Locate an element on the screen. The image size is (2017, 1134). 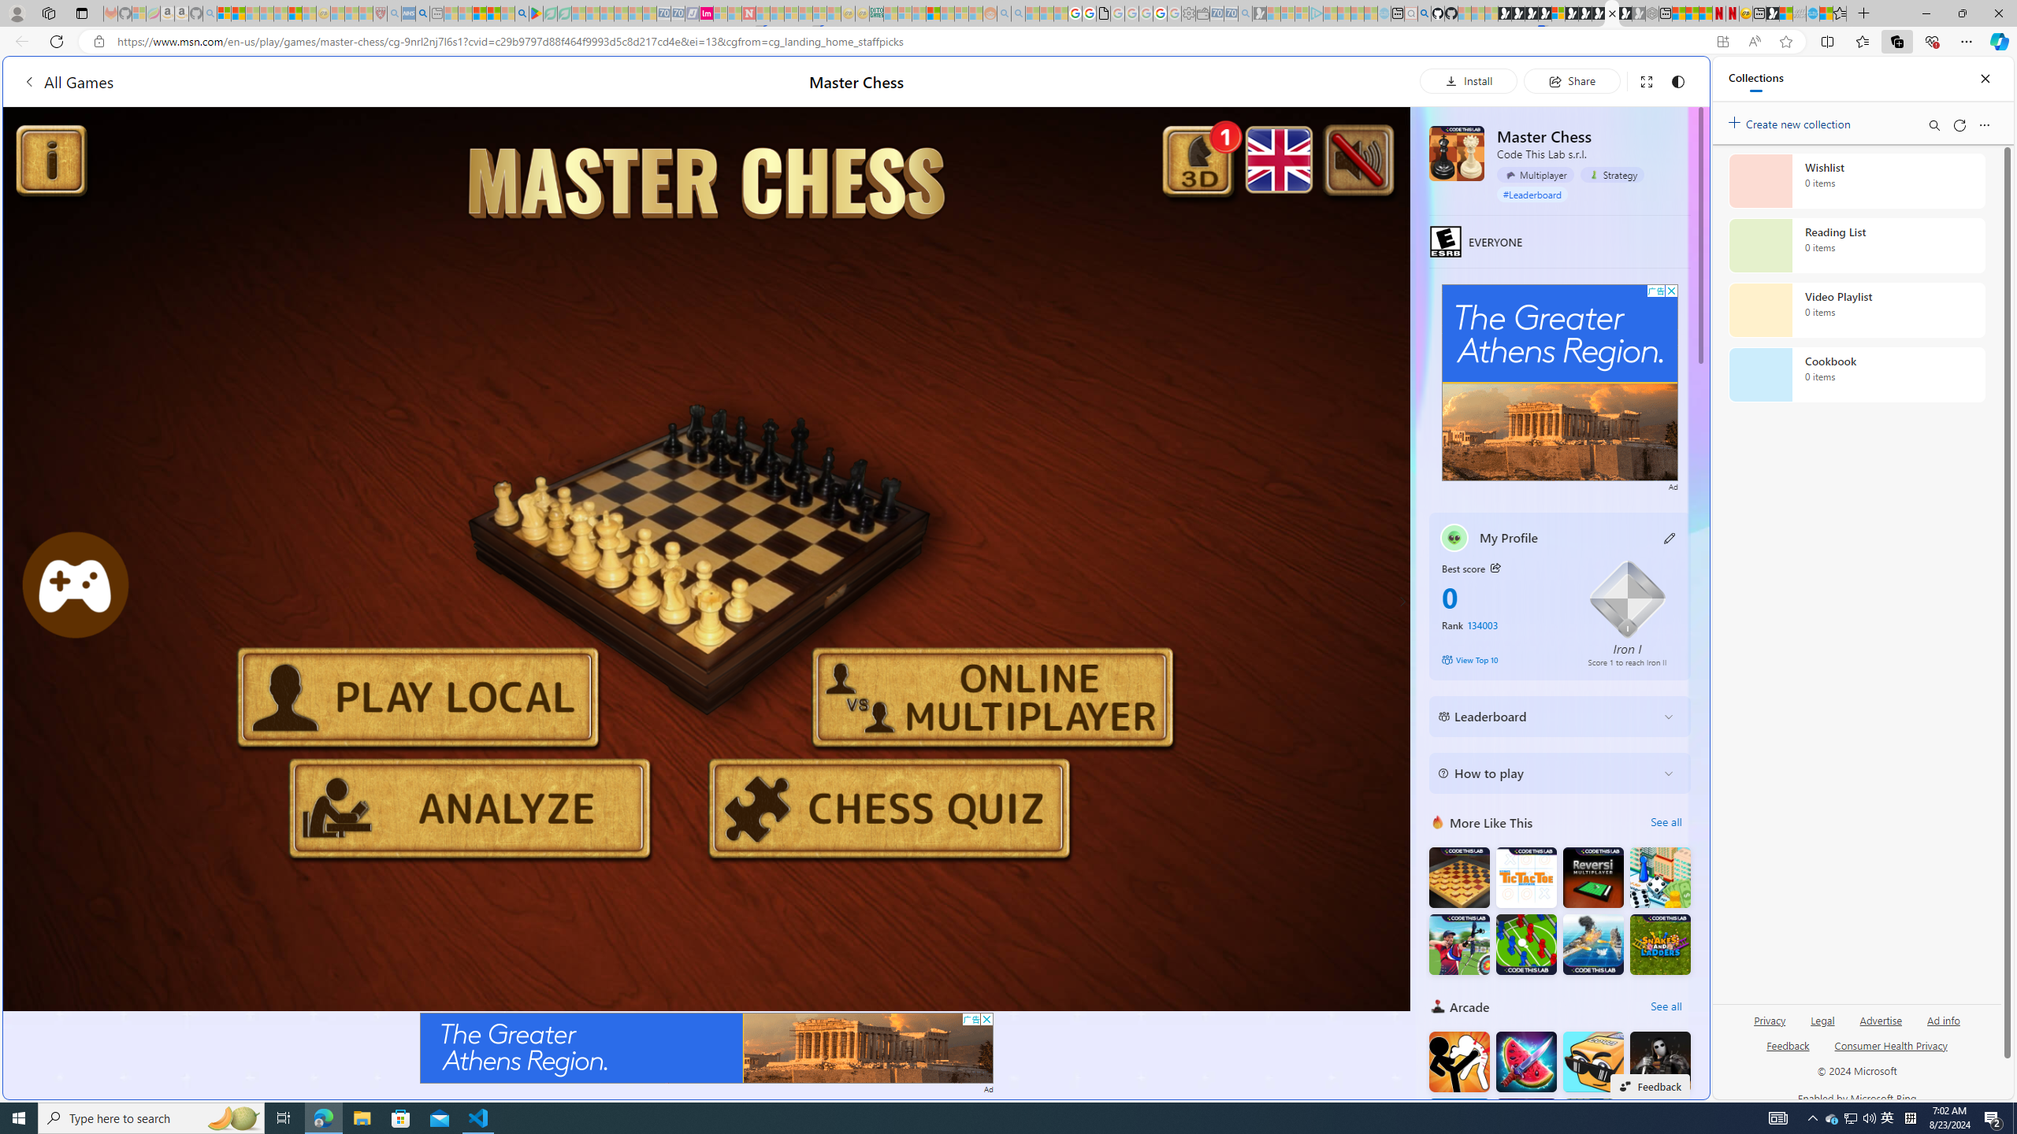
Arcade is located at coordinates (1438, 1006).